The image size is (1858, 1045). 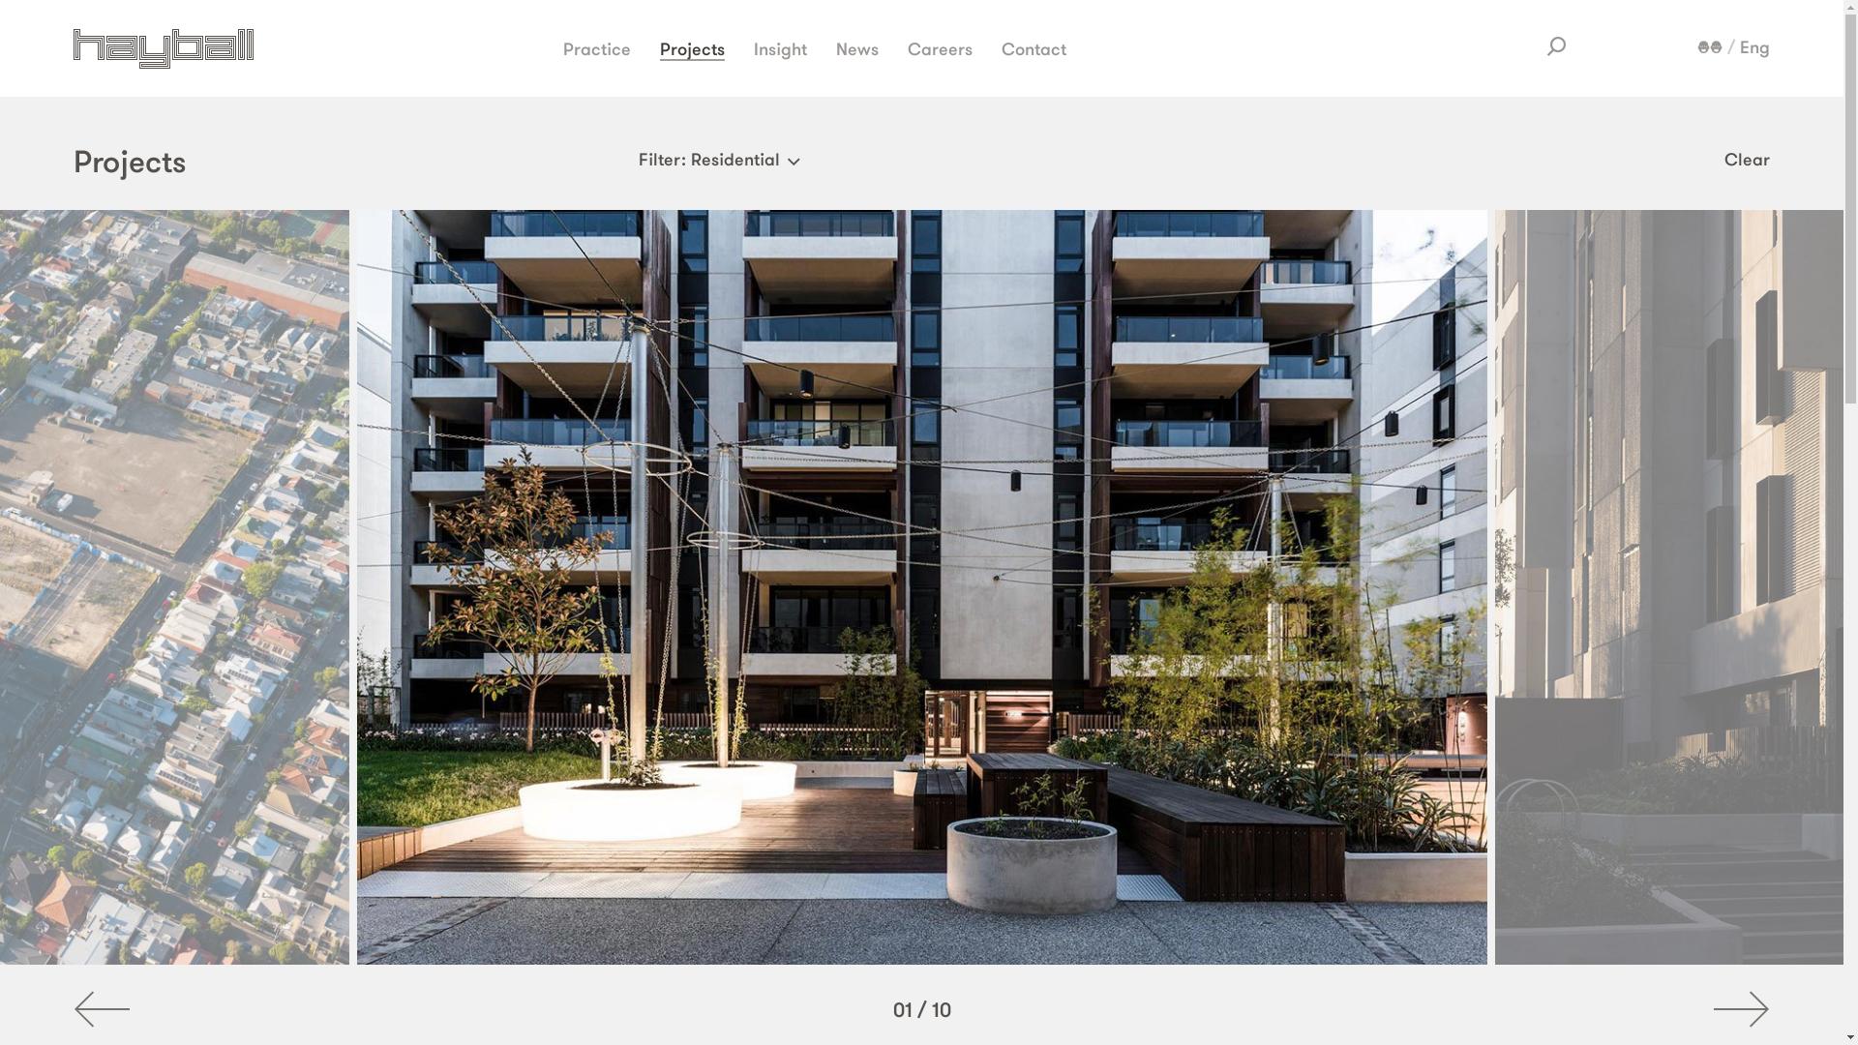 I want to click on Projects, so click(x=693, y=48).